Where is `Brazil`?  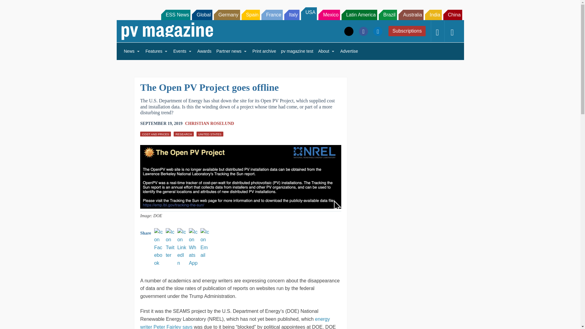
Brazil is located at coordinates (388, 15).